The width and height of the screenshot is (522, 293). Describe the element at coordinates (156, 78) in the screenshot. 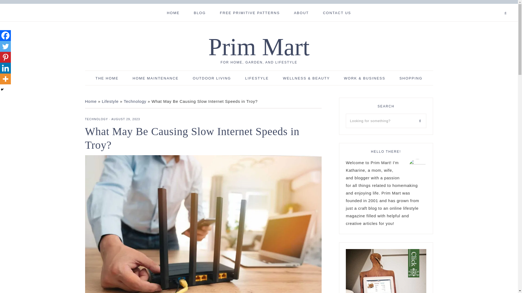

I see `HOME MAINTENANCE` at that location.